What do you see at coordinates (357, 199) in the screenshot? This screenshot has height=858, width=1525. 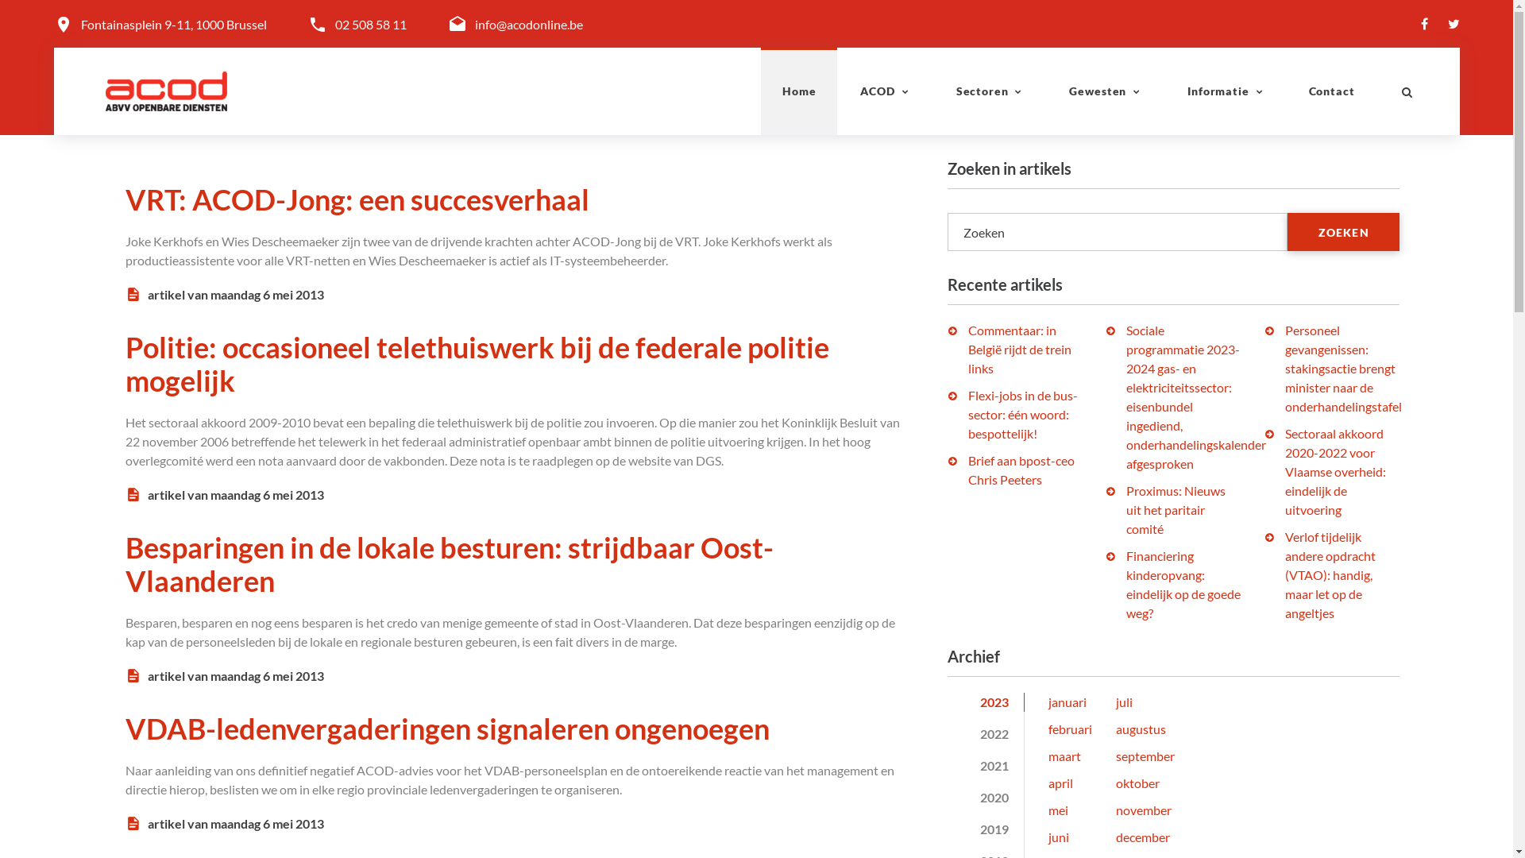 I see `VRT: ACOD-Jong: een succesverhaal` at bounding box center [357, 199].